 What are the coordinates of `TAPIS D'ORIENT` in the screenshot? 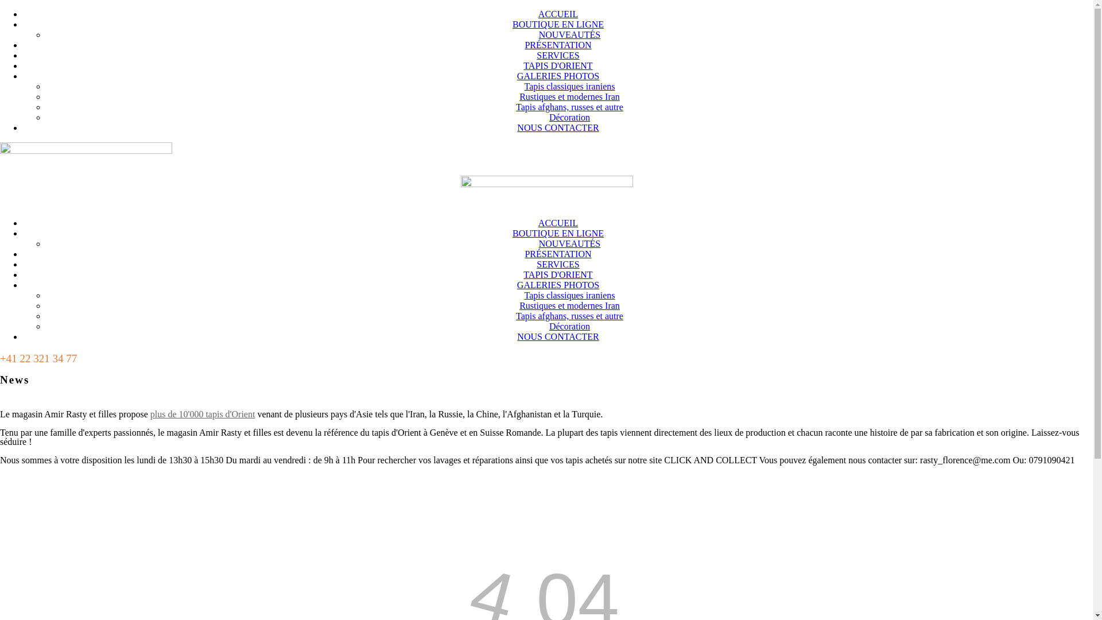 It's located at (558, 65).